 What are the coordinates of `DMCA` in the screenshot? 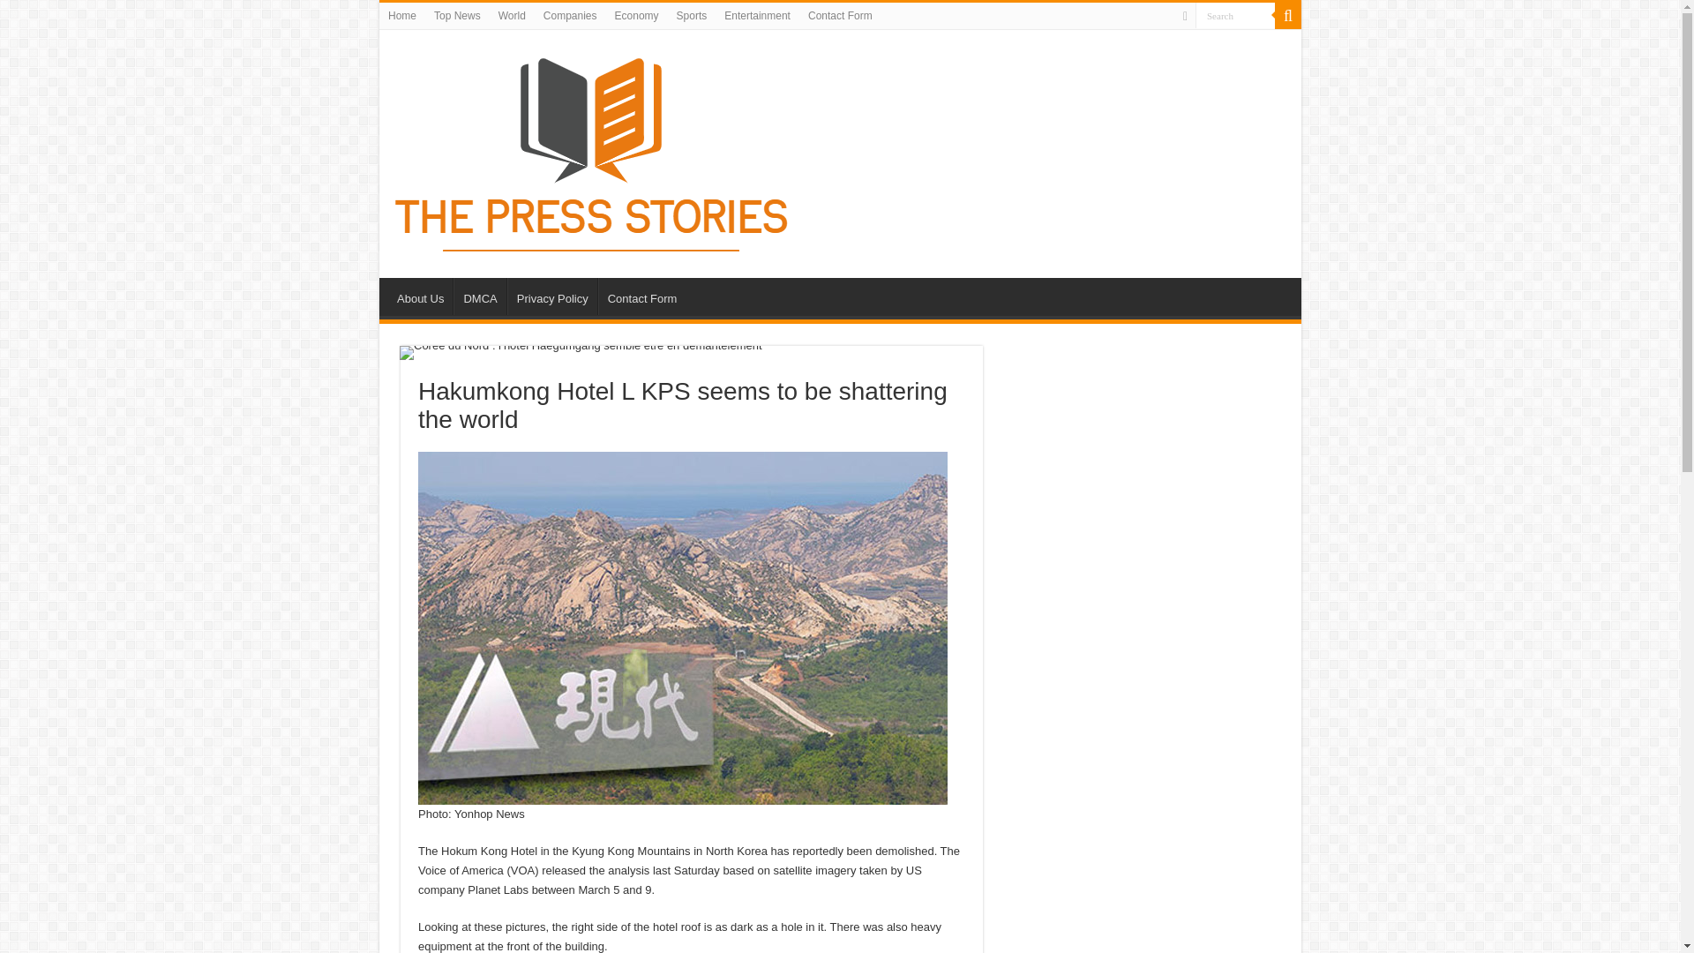 It's located at (479, 296).